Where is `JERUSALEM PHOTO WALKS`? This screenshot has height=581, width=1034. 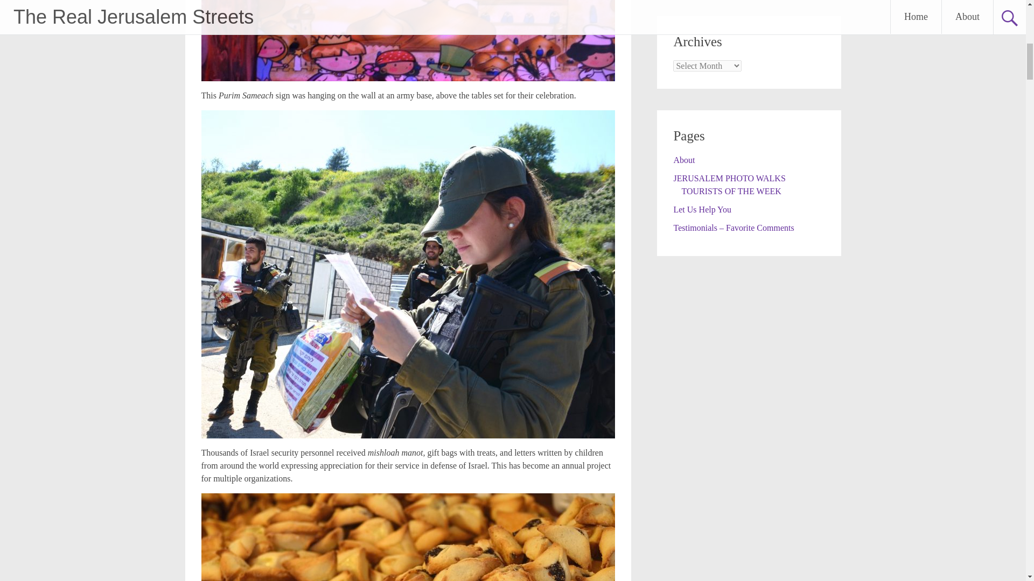 JERUSALEM PHOTO WALKS is located at coordinates (729, 178).